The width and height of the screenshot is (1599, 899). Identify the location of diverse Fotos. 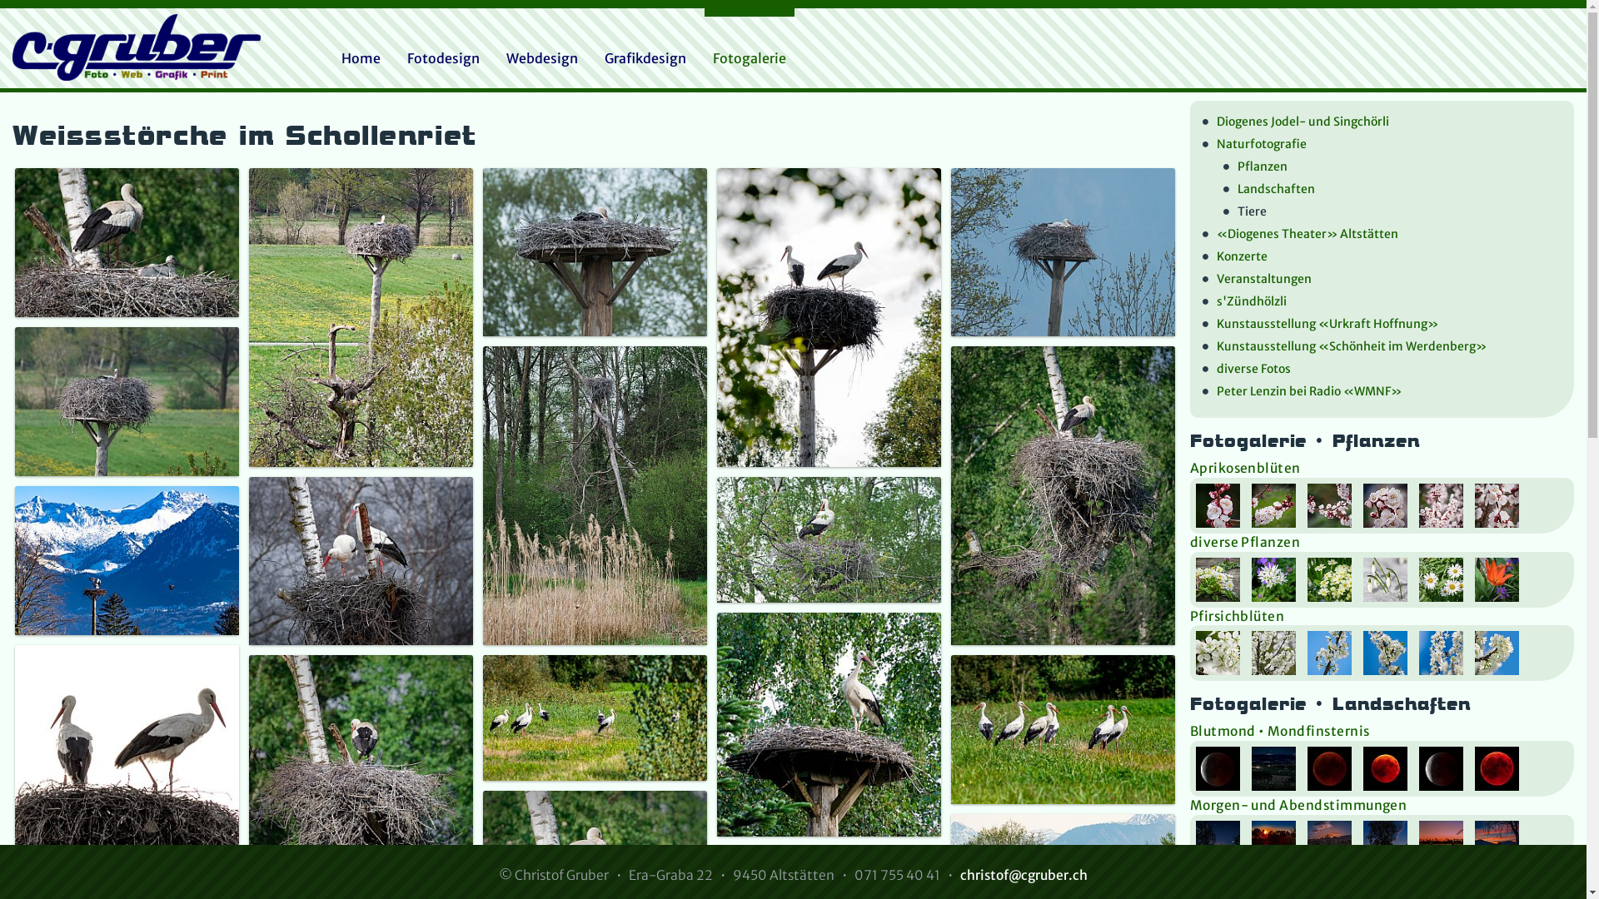
(1382, 370).